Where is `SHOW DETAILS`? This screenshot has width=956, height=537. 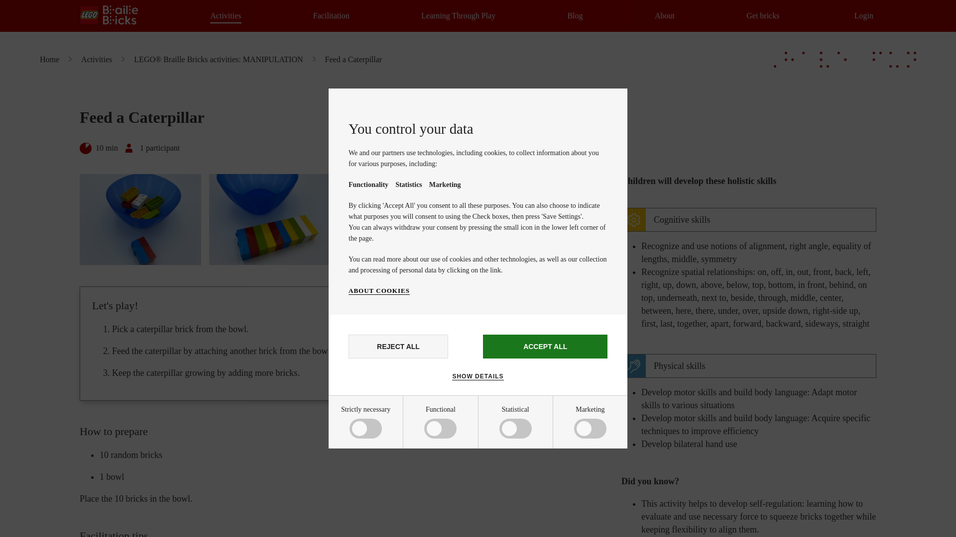 SHOW DETAILS is located at coordinates (478, 376).